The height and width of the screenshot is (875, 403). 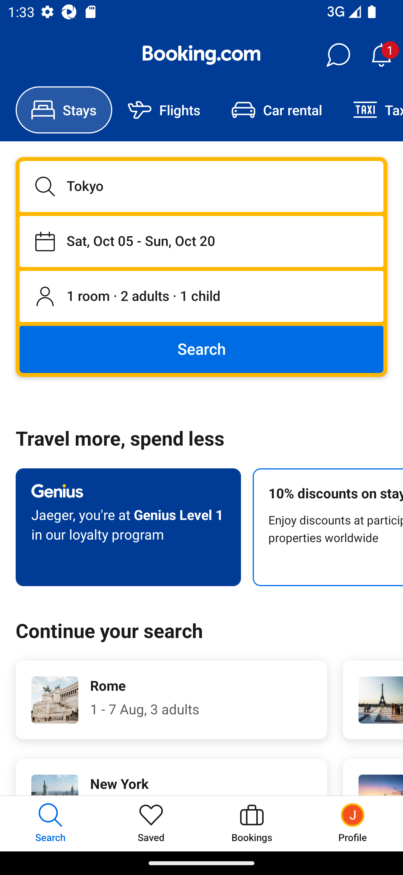 I want to click on 1 room, 2 adults, 1 child, so click(x=201, y=297).